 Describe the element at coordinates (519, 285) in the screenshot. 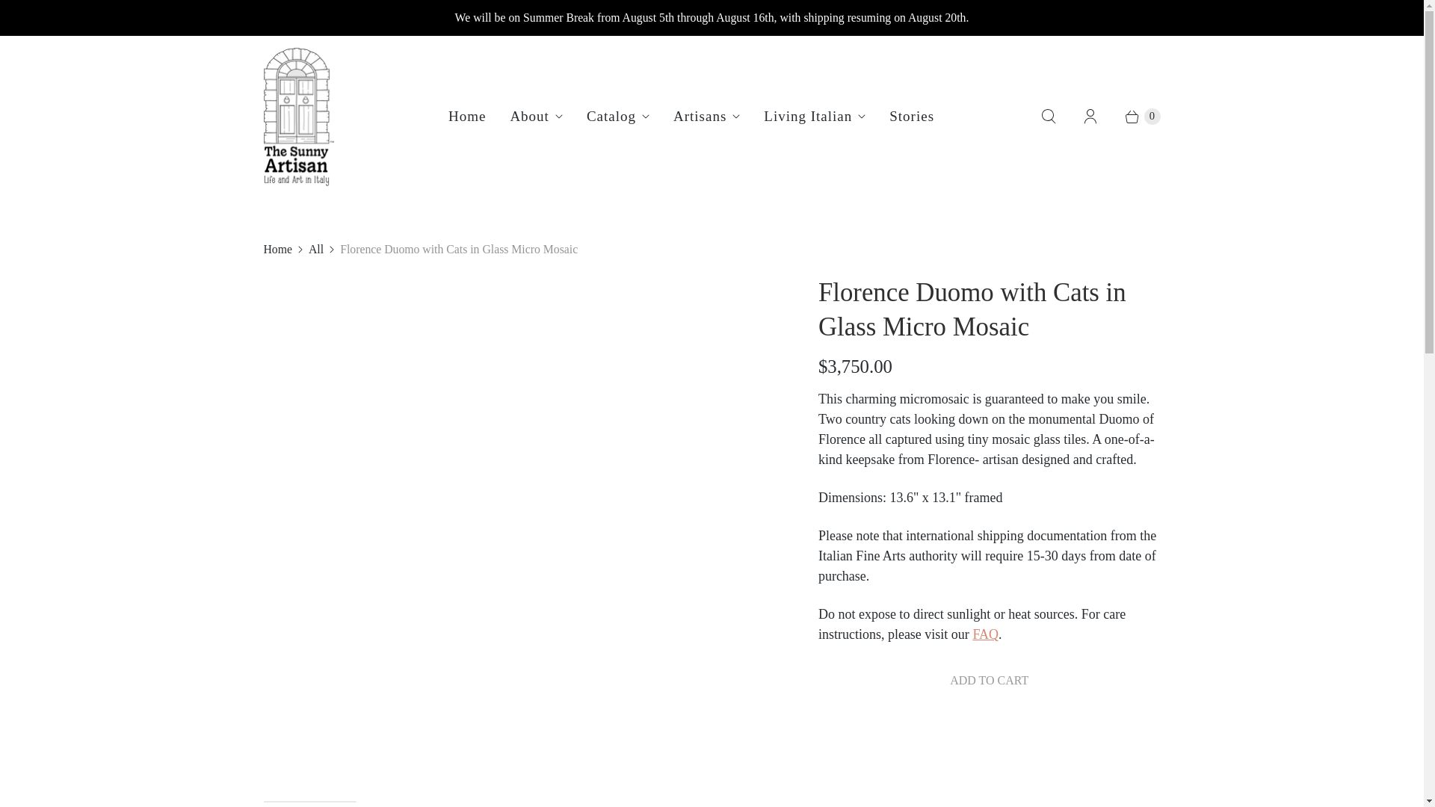

I see `Florence Duomo with Cats in Glass Micro Mosaic` at that location.